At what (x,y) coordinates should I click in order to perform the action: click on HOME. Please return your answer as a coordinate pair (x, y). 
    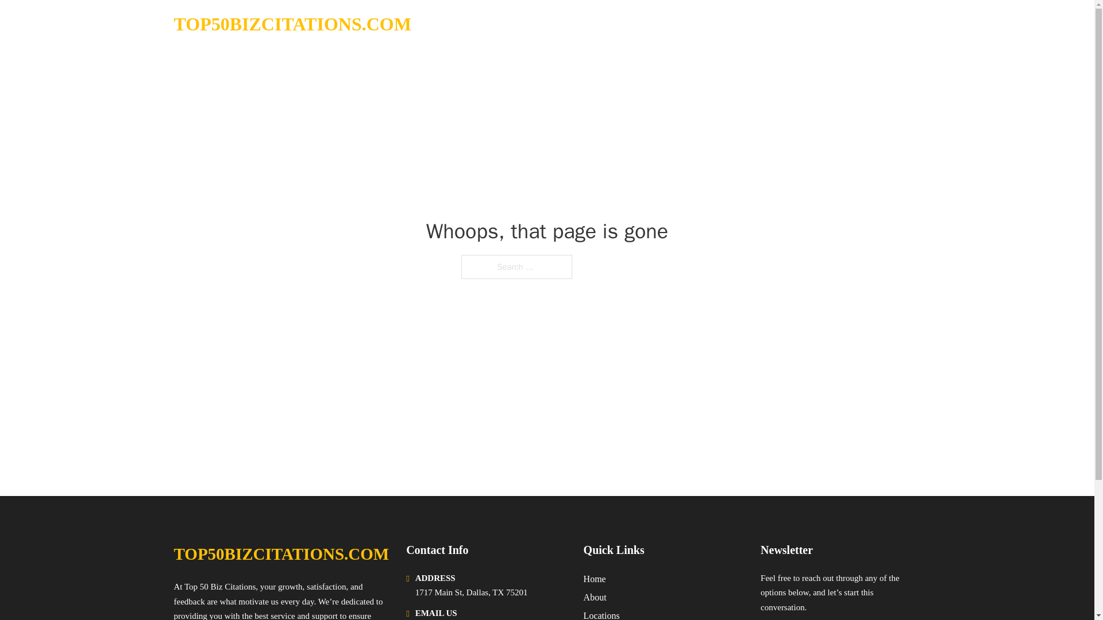
    Looking at the image, I should click on (777, 24).